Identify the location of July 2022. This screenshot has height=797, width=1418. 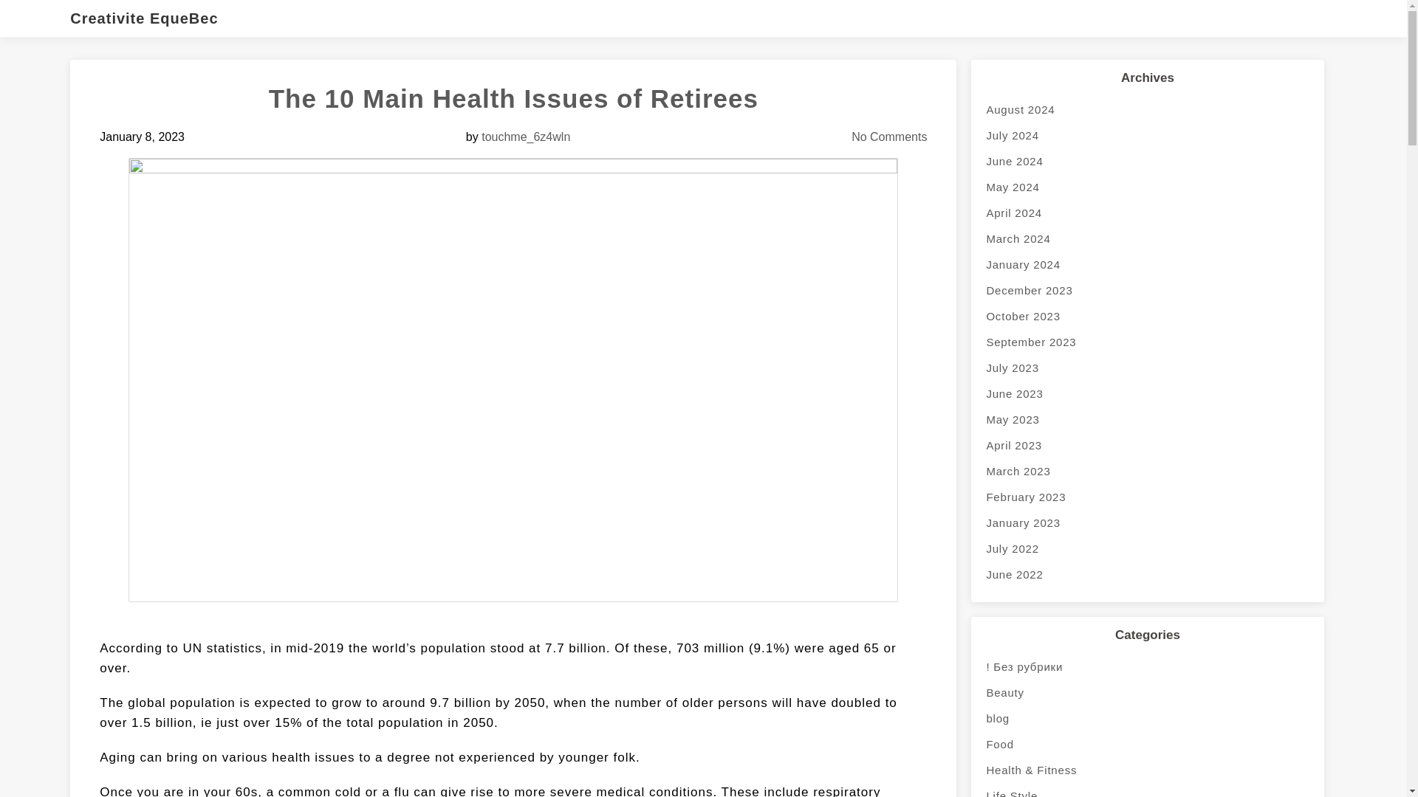
(1147, 548).